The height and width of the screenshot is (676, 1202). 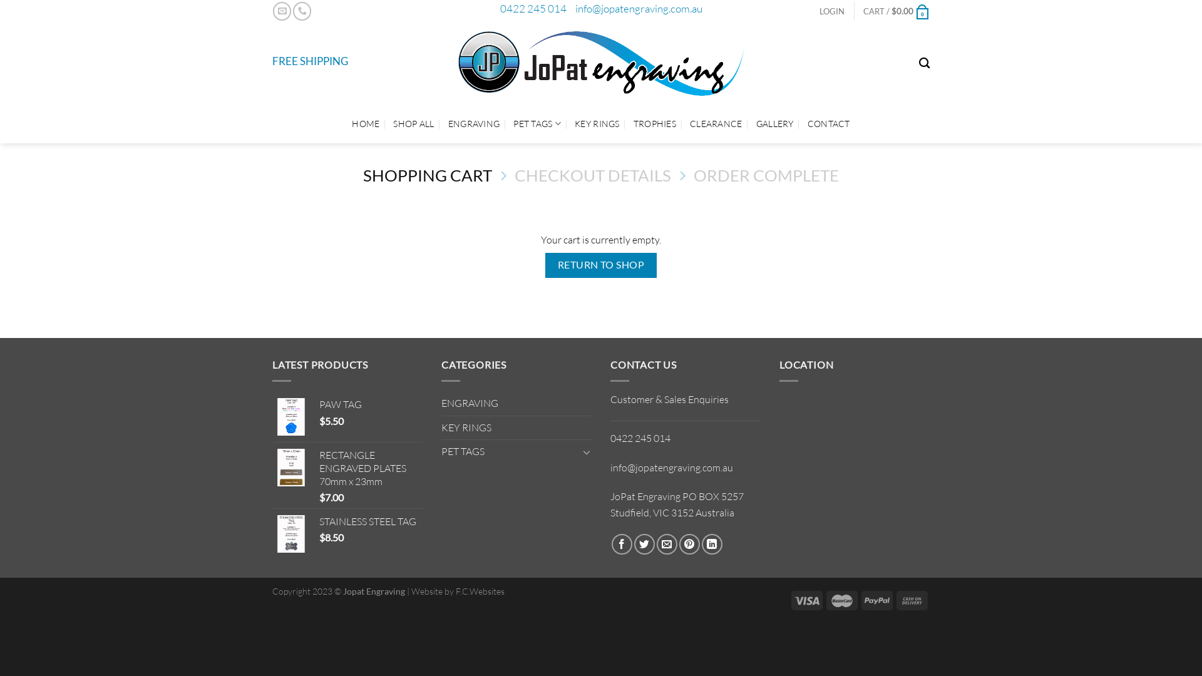 What do you see at coordinates (640, 438) in the screenshot?
I see `0422 245 014` at bounding box center [640, 438].